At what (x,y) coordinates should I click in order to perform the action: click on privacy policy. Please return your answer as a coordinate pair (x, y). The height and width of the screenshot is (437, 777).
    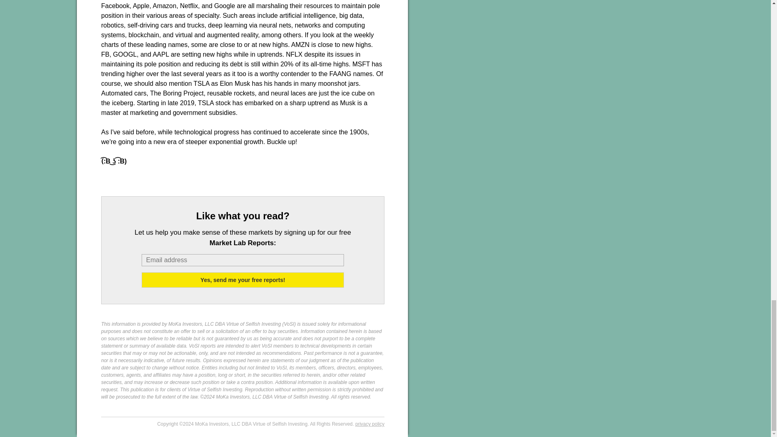
    Looking at the image, I should click on (370, 424).